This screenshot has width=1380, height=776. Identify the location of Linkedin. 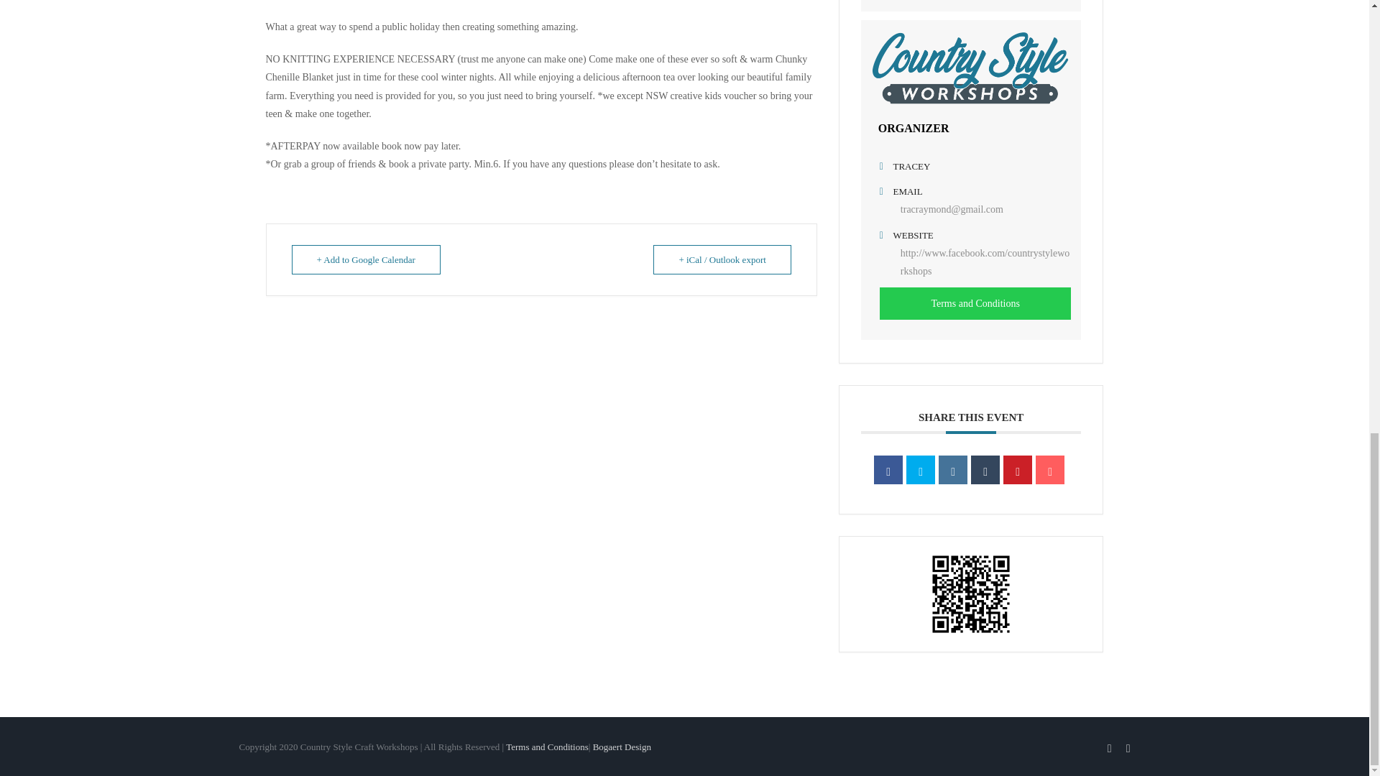
(952, 469).